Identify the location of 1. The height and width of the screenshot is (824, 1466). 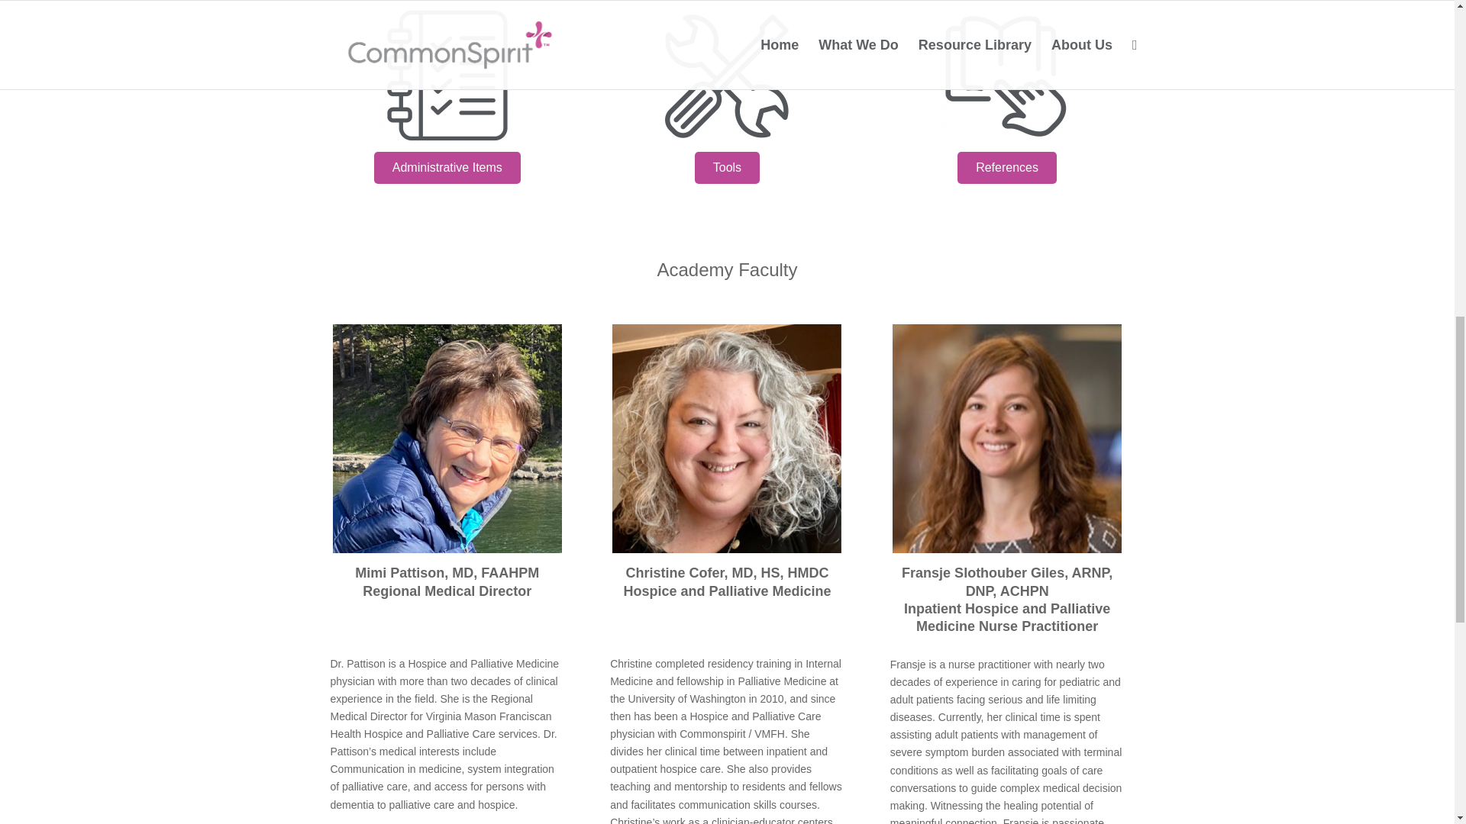
(1006, 438).